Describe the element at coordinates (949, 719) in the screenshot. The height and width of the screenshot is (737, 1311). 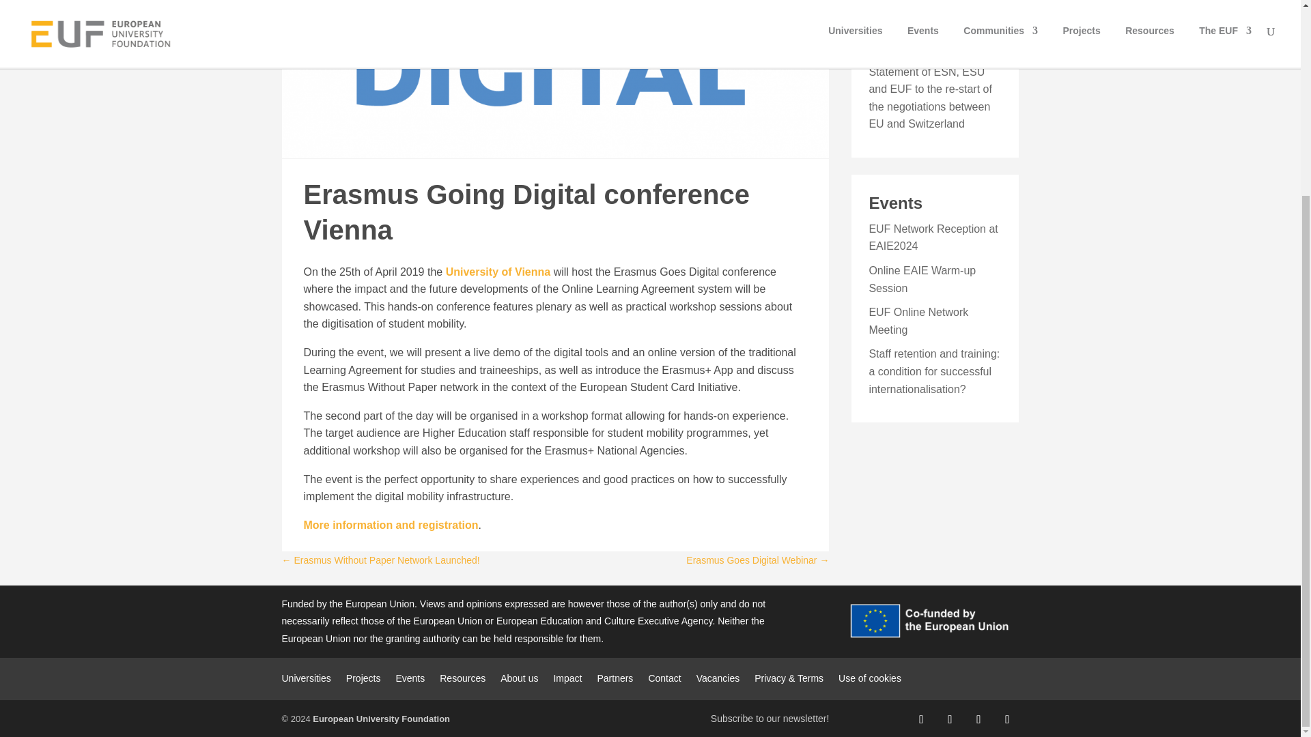
I see `Follow on X` at that location.